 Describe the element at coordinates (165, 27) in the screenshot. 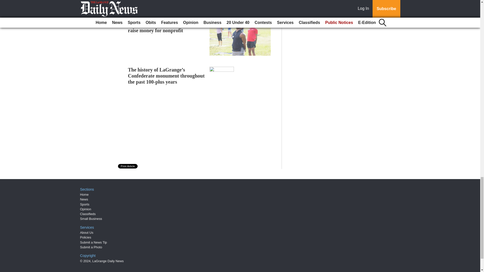

I see `Yoga in the park: Dozens gather to raise money for nonprofit` at that location.